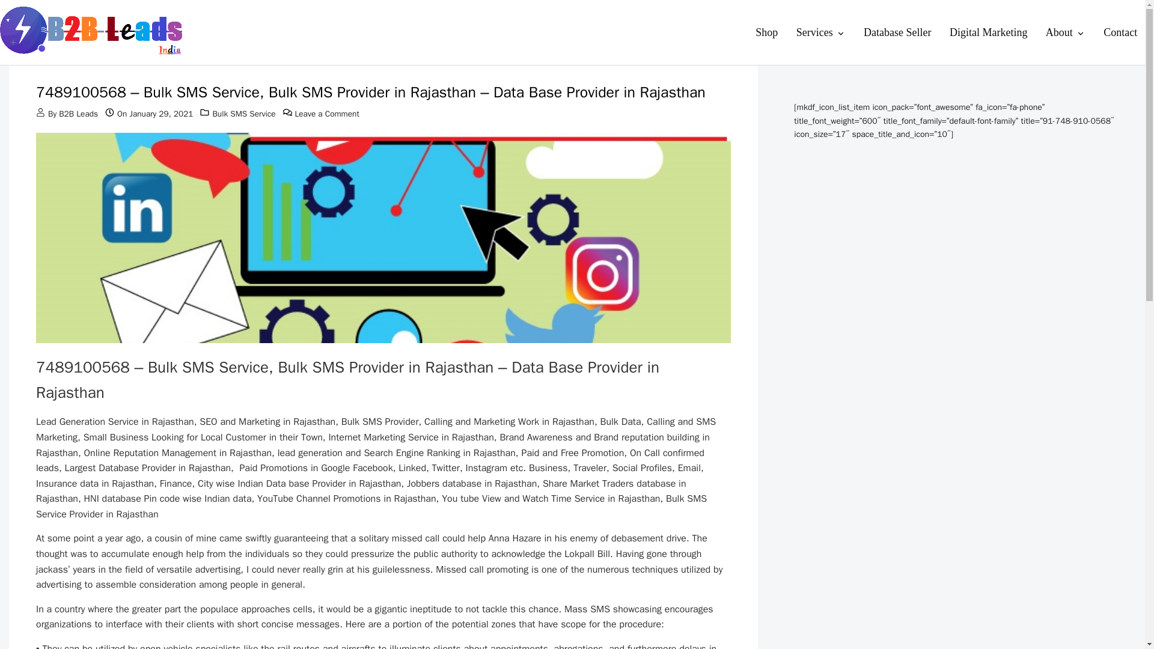  Describe the element at coordinates (35, 69) in the screenshot. I see `B2B LEADS` at that location.